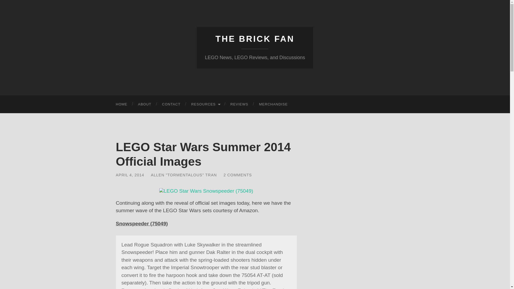 The height and width of the screenshot is (289, 514). I want to click on HOME, so click(122, 104).